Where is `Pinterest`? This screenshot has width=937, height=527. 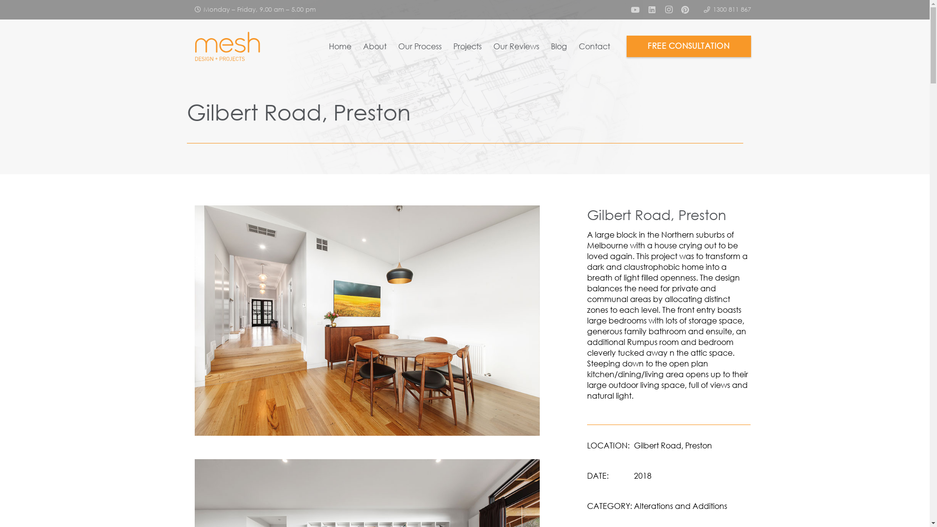 Pinterest is located at coordinates (685, 10).